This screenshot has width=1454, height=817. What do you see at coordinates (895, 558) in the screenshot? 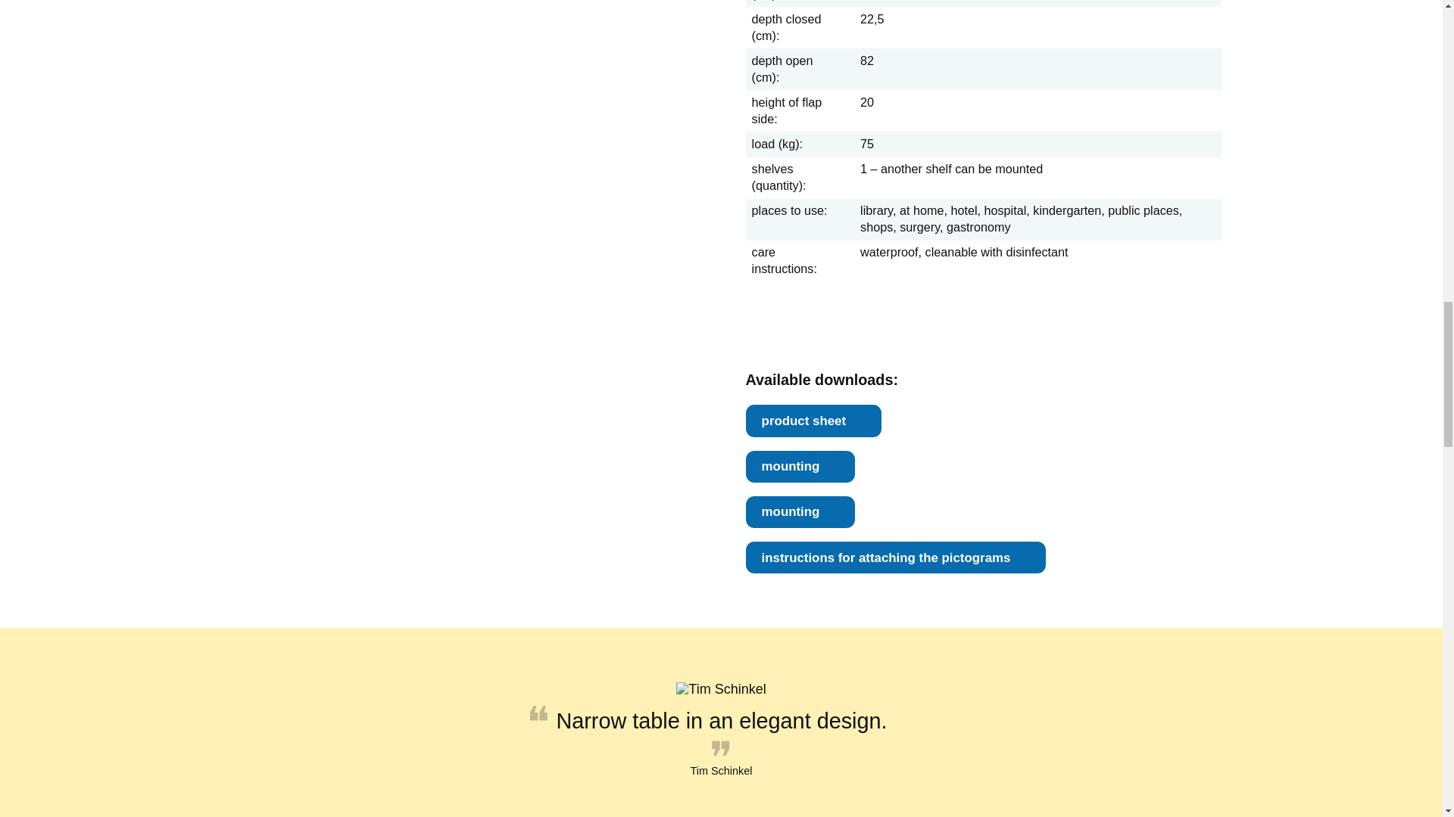
I see `instructions for attaching the pictograms` at bounding box center [895, 558].